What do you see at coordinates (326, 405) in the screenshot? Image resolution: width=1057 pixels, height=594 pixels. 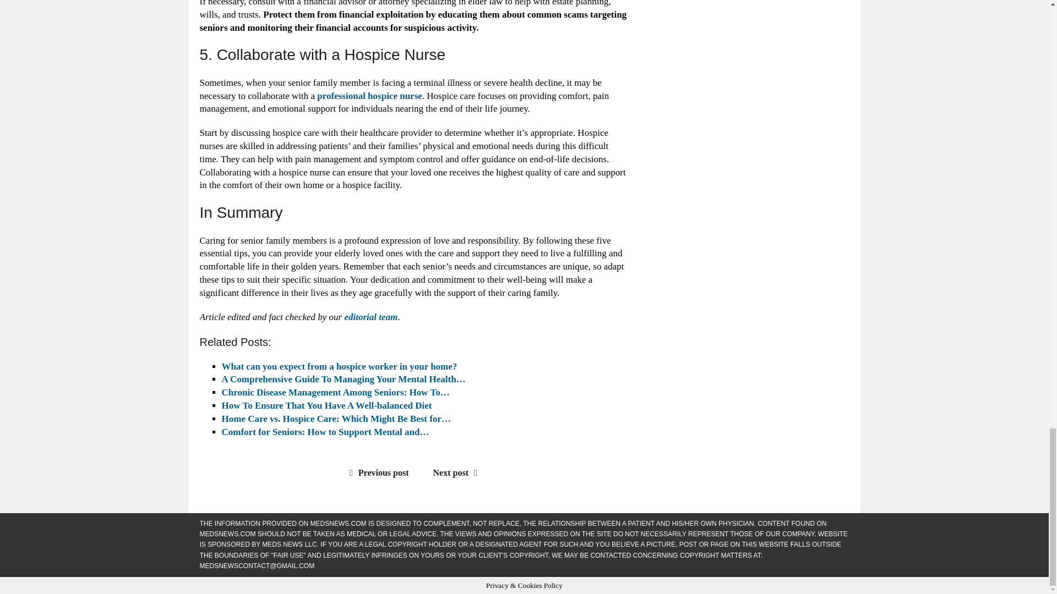 I see `How To Ensure That You Have A Well-balanced Diet` at bounding box center [326, 405].